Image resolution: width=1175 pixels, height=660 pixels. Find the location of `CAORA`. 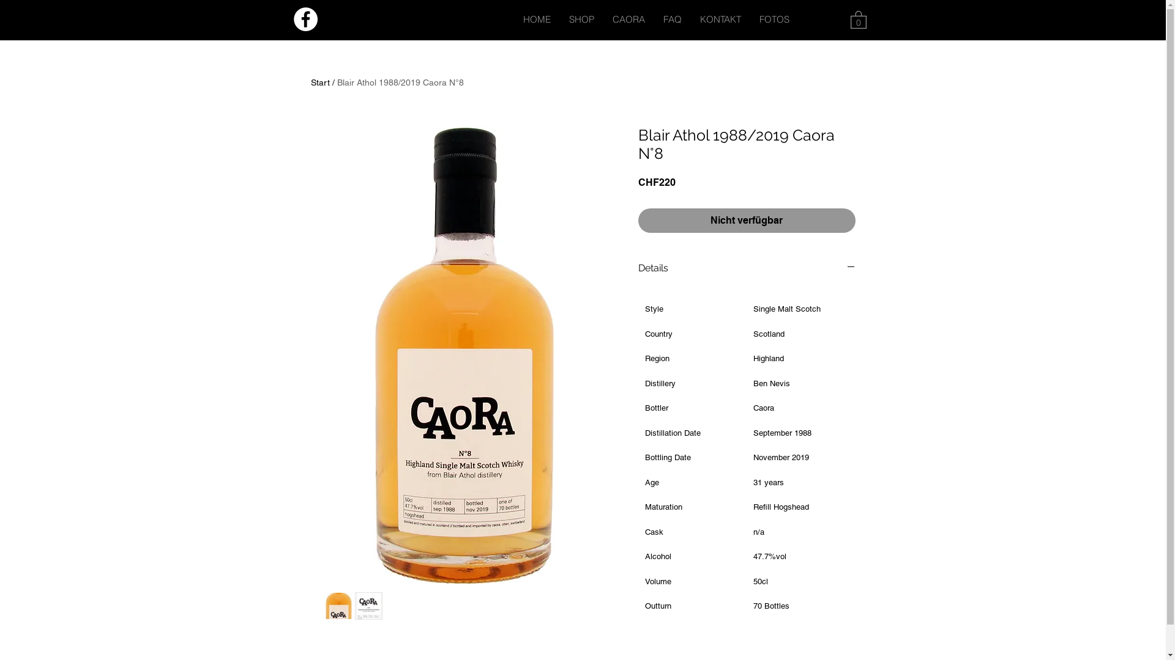

CAORA is located at coordinates (629, 20).